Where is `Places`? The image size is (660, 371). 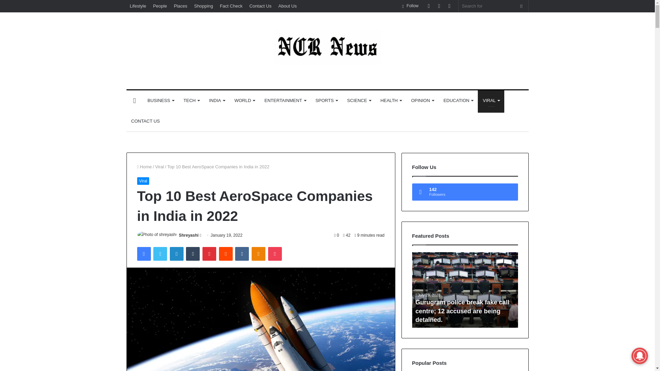 Places is located at coordinates (180, 6).